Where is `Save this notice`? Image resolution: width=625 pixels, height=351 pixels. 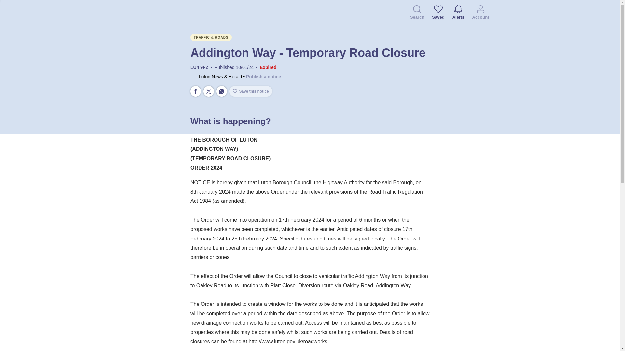 Save this notice is located at coordinates (251, 91).